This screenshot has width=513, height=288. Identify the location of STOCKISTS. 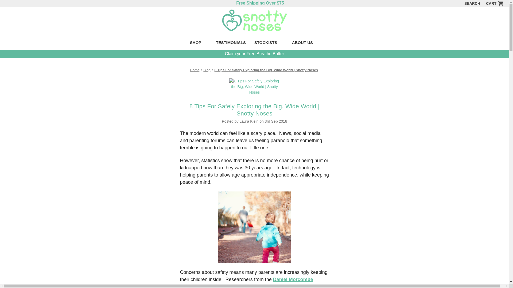
(269, 43).